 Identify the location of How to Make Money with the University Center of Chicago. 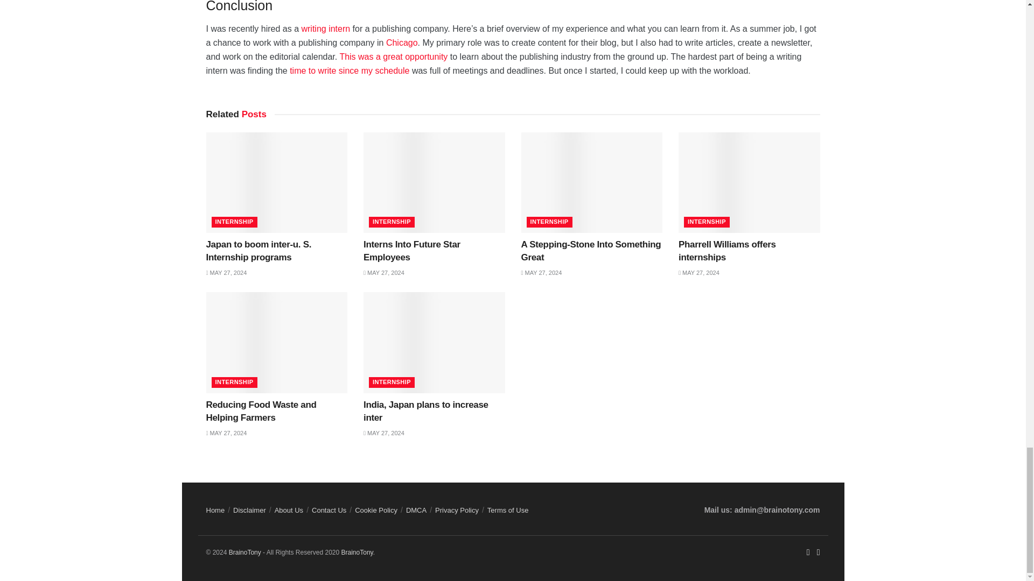
(402, 42).